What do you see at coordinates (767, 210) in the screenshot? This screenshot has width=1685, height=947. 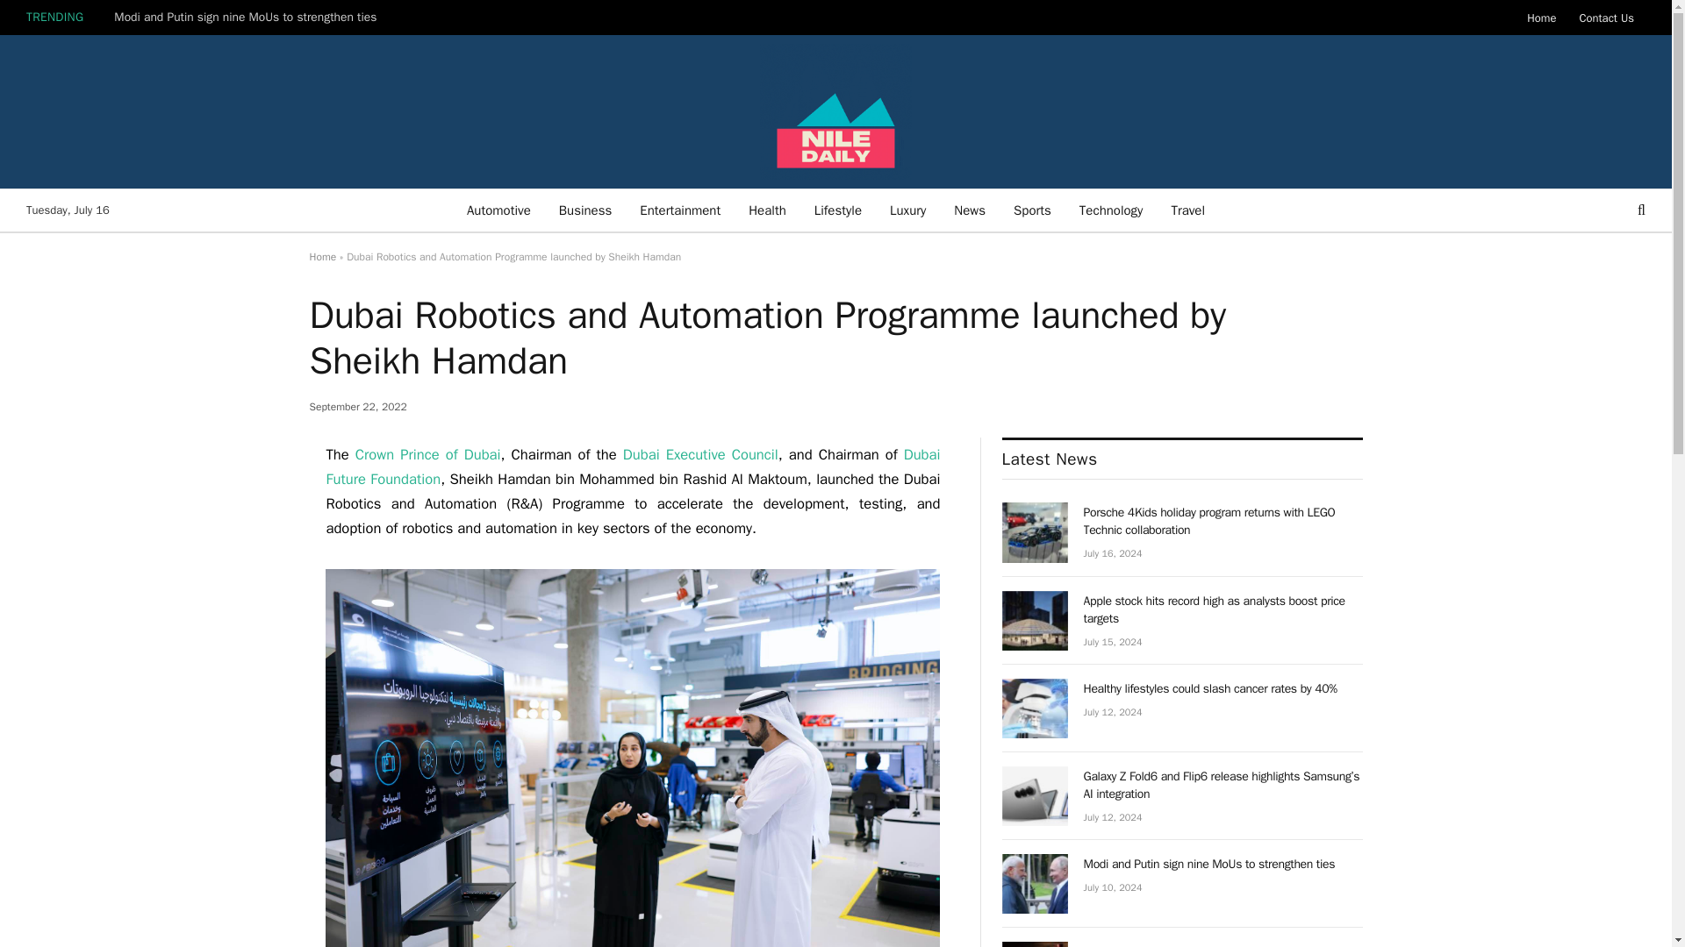 I see `Health` at bounding box center [767, 210].